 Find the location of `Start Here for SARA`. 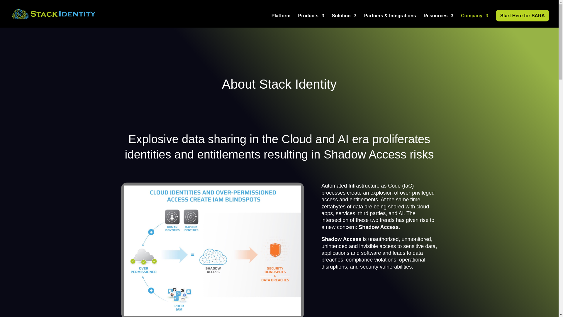

Start Here for SARA is located at coordinates (523, 16).